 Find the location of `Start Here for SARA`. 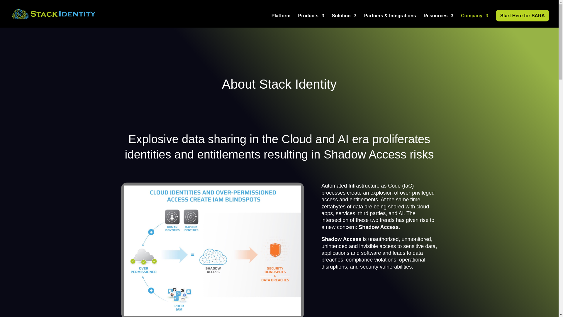

Start Here for SARA is located at coordinates (523, 16).